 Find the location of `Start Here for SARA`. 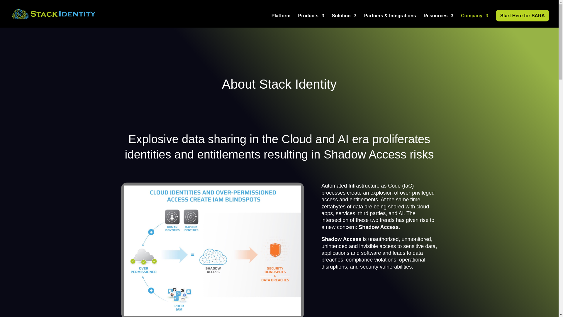

Start Here for SARA is located at coordinates (523, 16).